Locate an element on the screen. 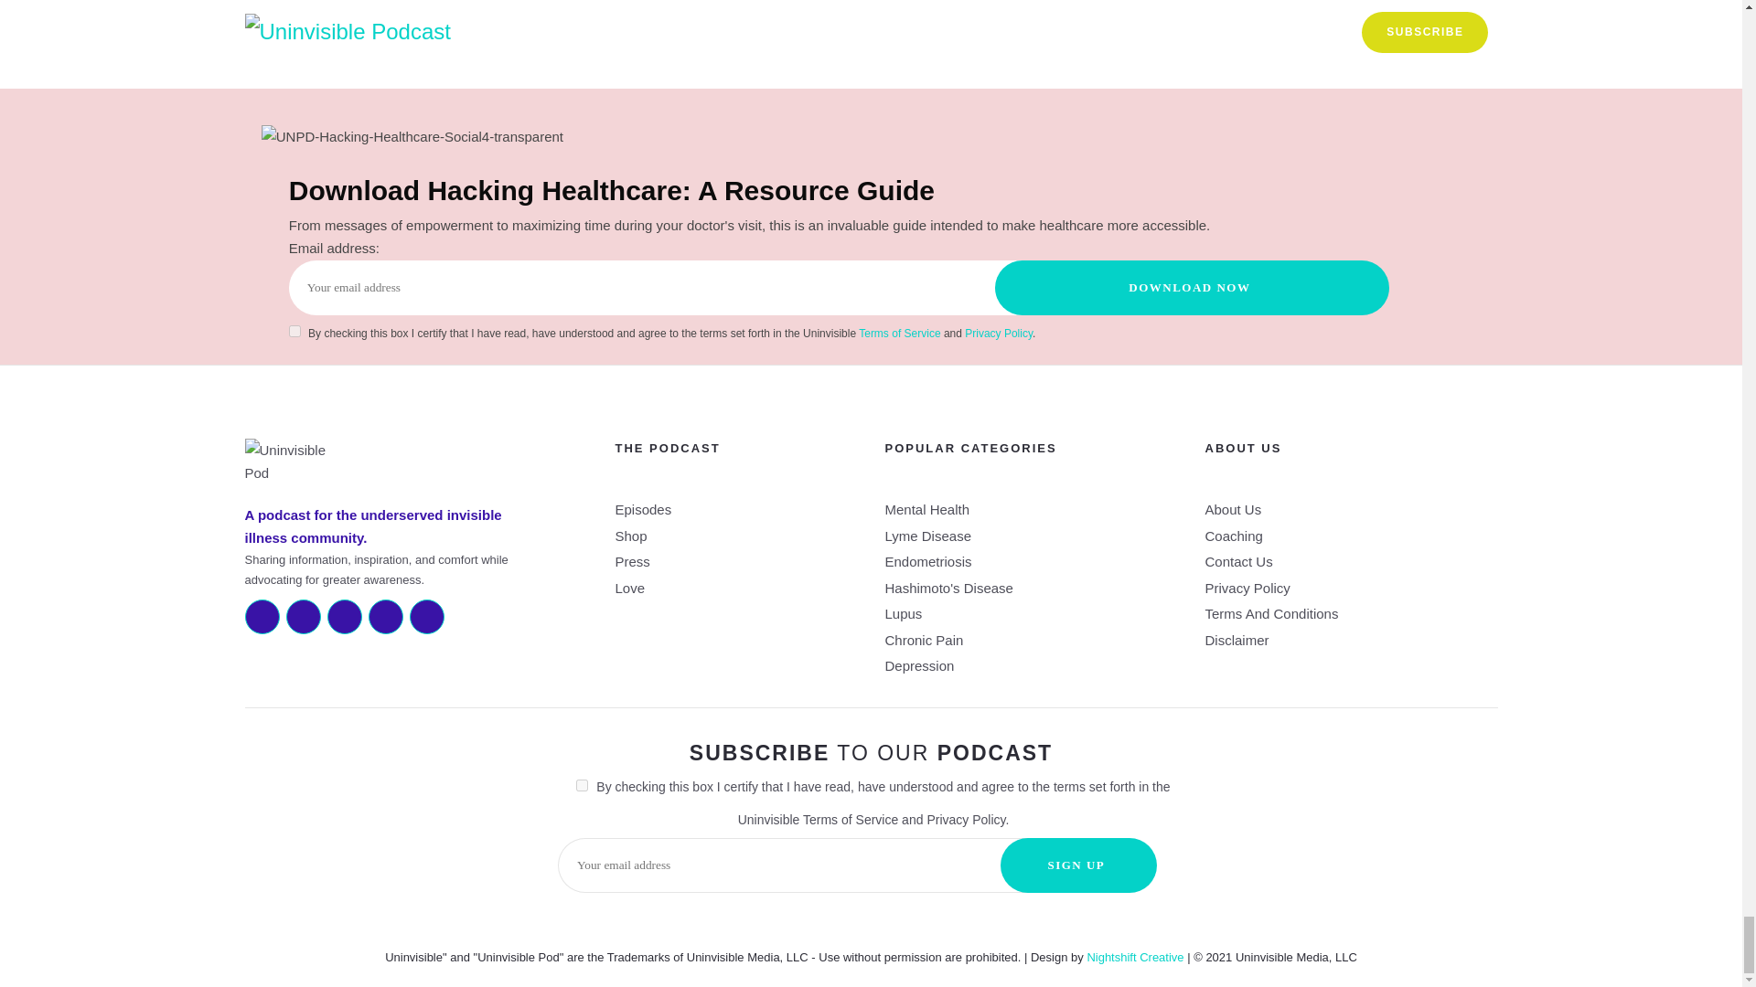 This screenshot has width=1756, height=987. 1 is located at coordinates (582, 786).